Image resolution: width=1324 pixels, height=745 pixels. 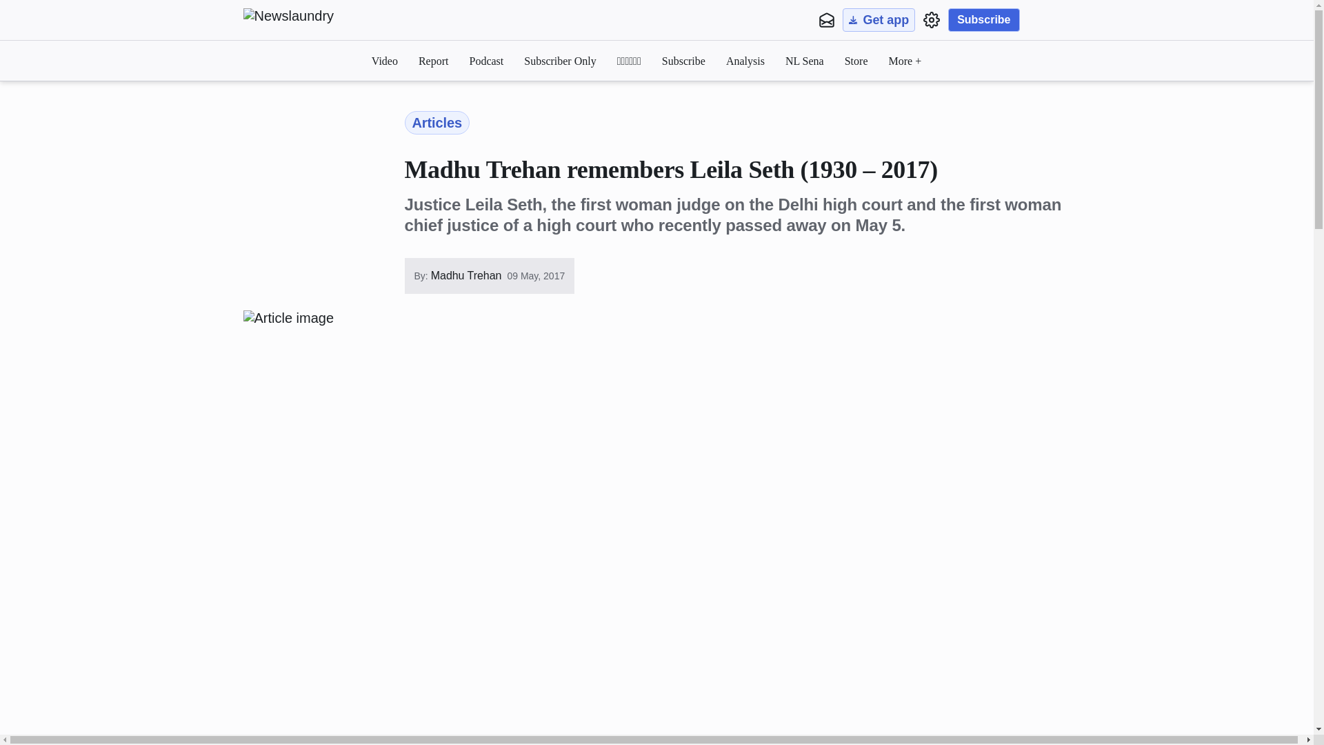 What do you see at coordinates (804, 61) in the screenshot?
I see `NL Sena` at bounding box center [804, 61].